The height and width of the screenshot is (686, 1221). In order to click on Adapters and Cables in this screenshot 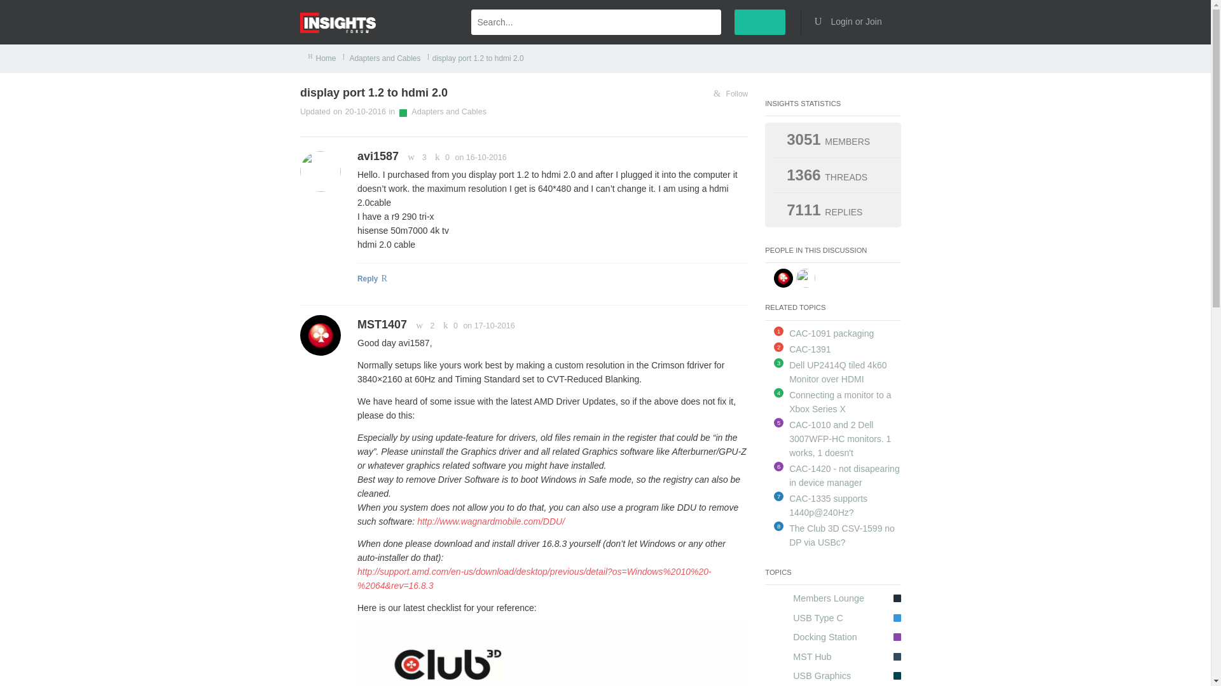, I will do `click(384, 58)`.